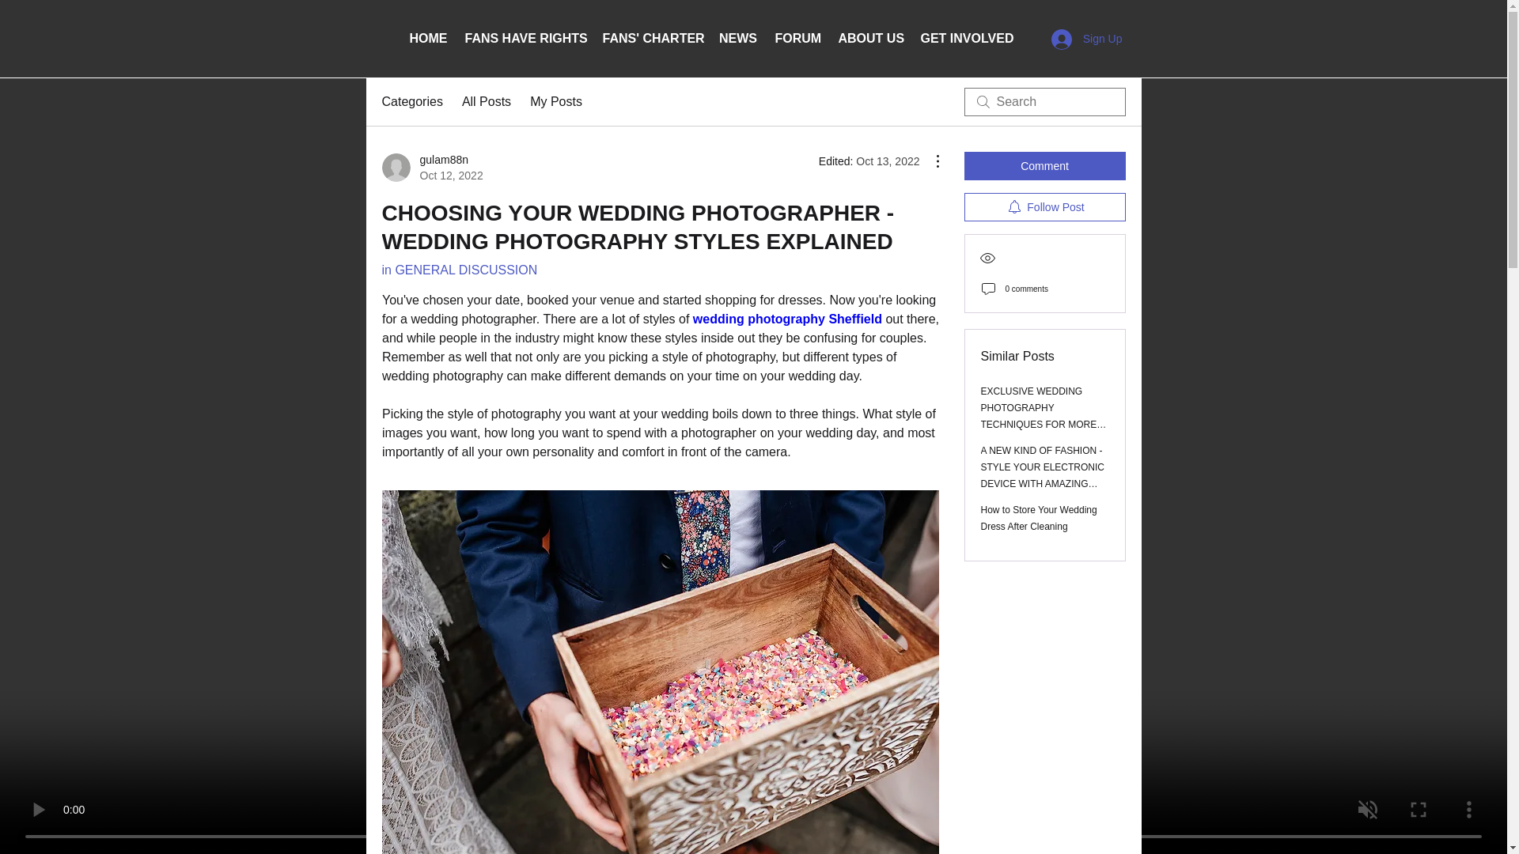 This screenshot has height=854, width=1519. What do you see at coordinates (1044, 207) in the screenshot?
I see `FORUM` at bounding box center [1044, 207].